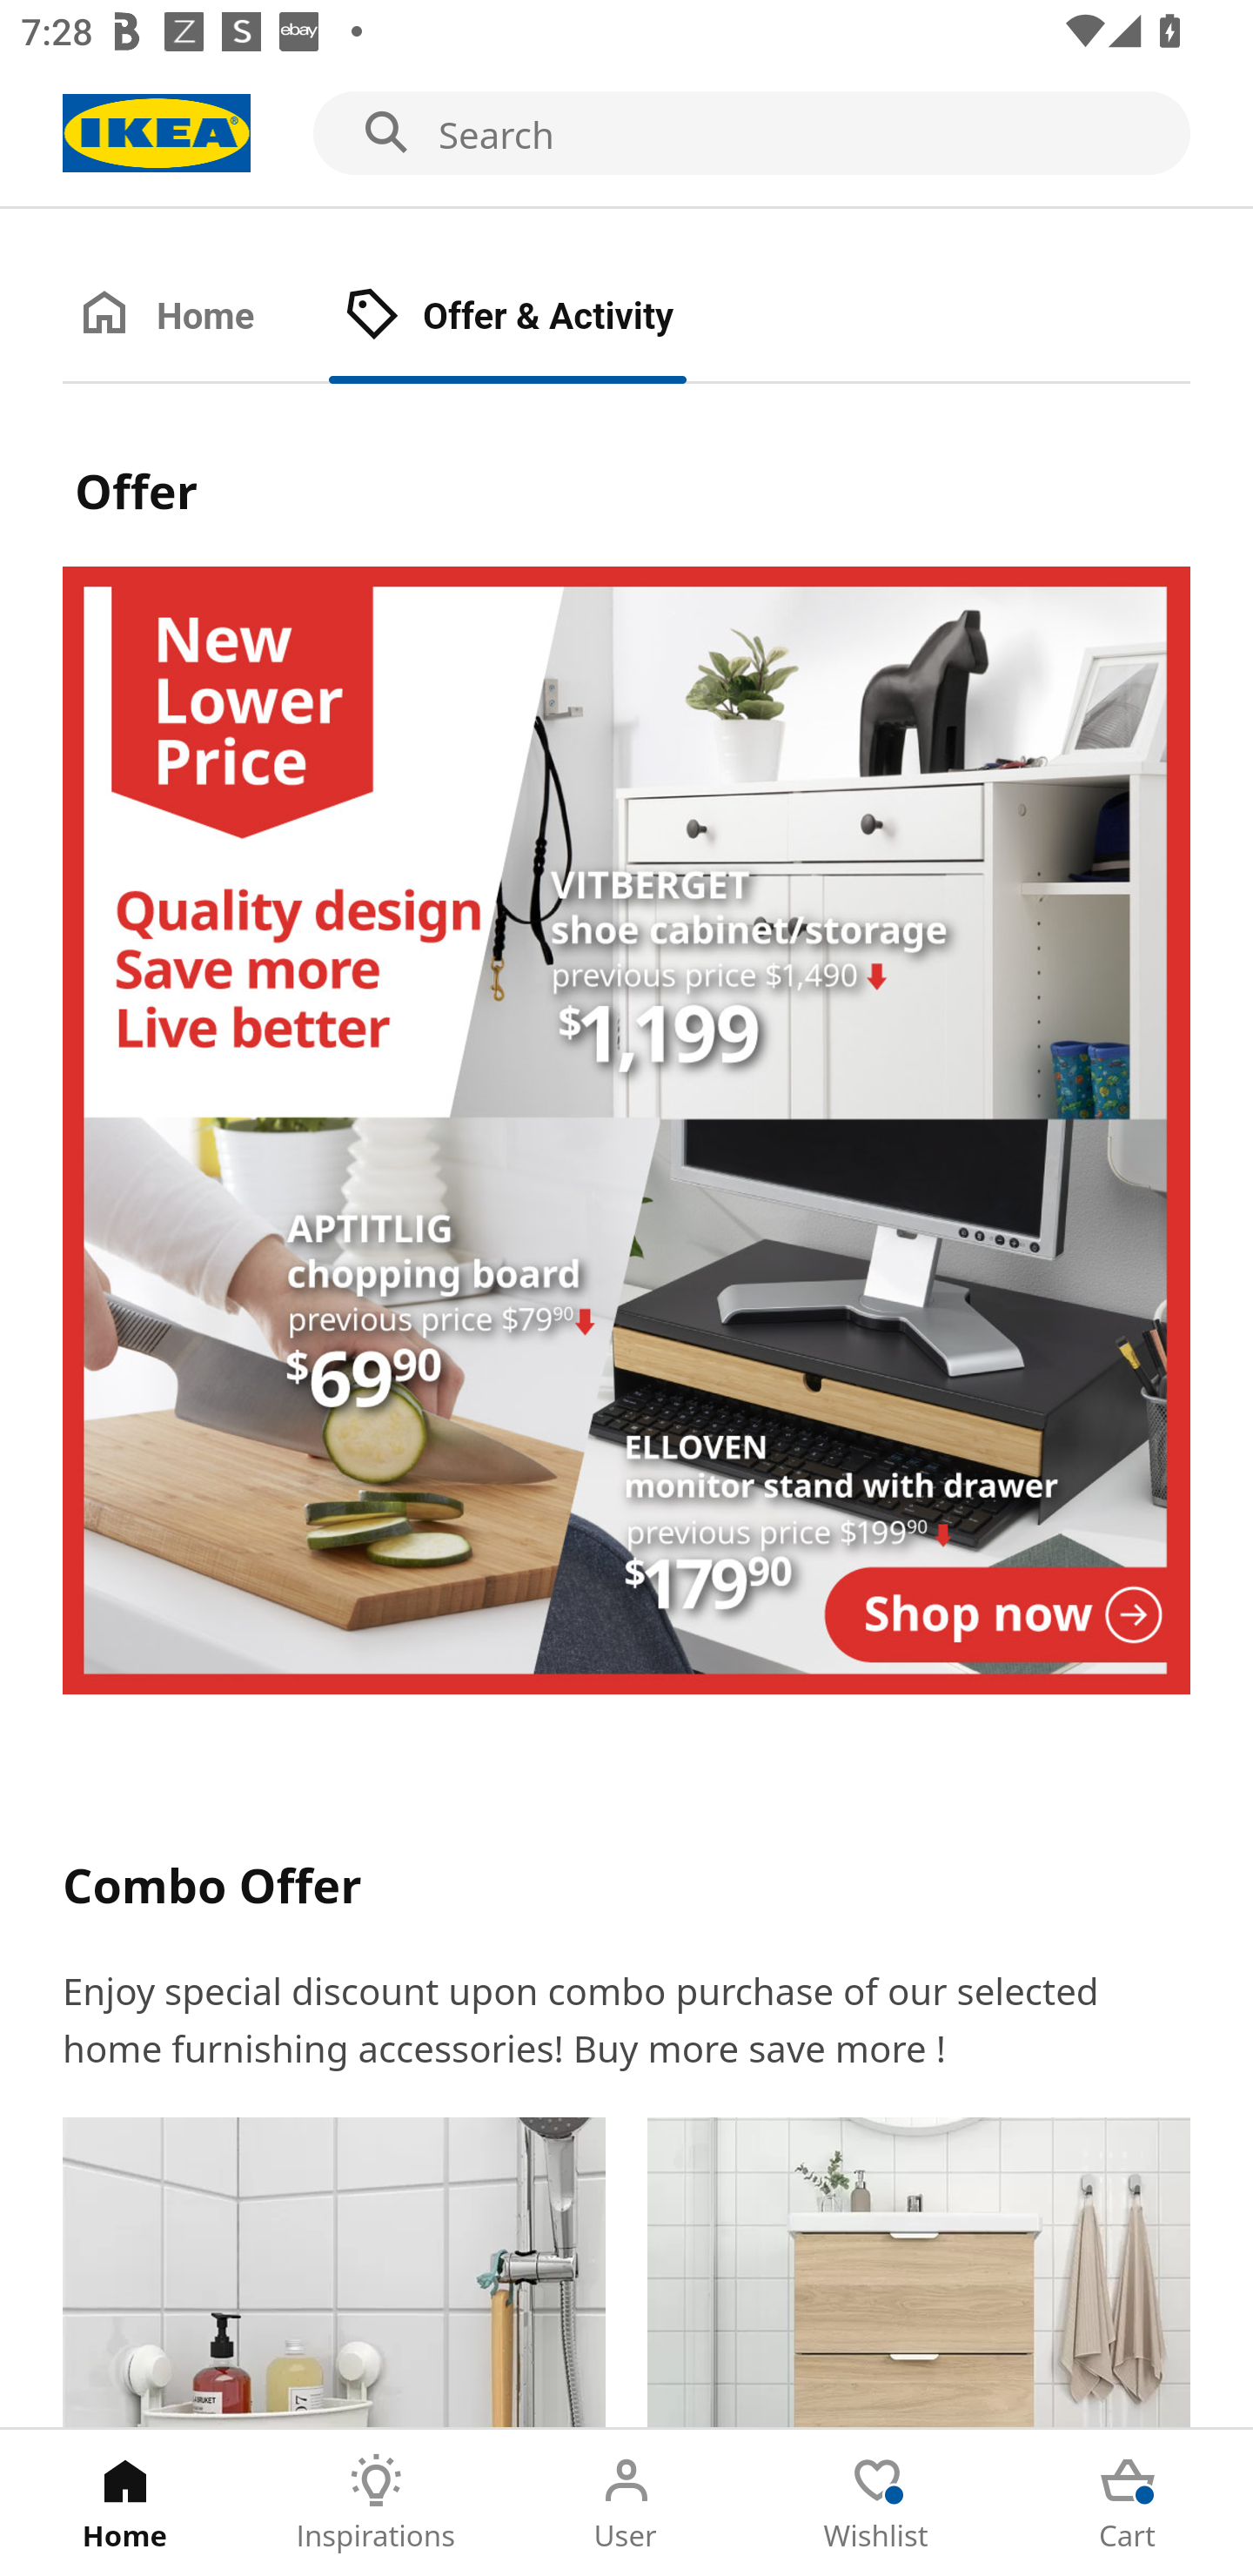 The width and height of the screenshot is (1253, 2576). Describe the element at coordinates (1128, 2503) in the screenshot. I see `Cart
Tab 5 of 5` at that location.